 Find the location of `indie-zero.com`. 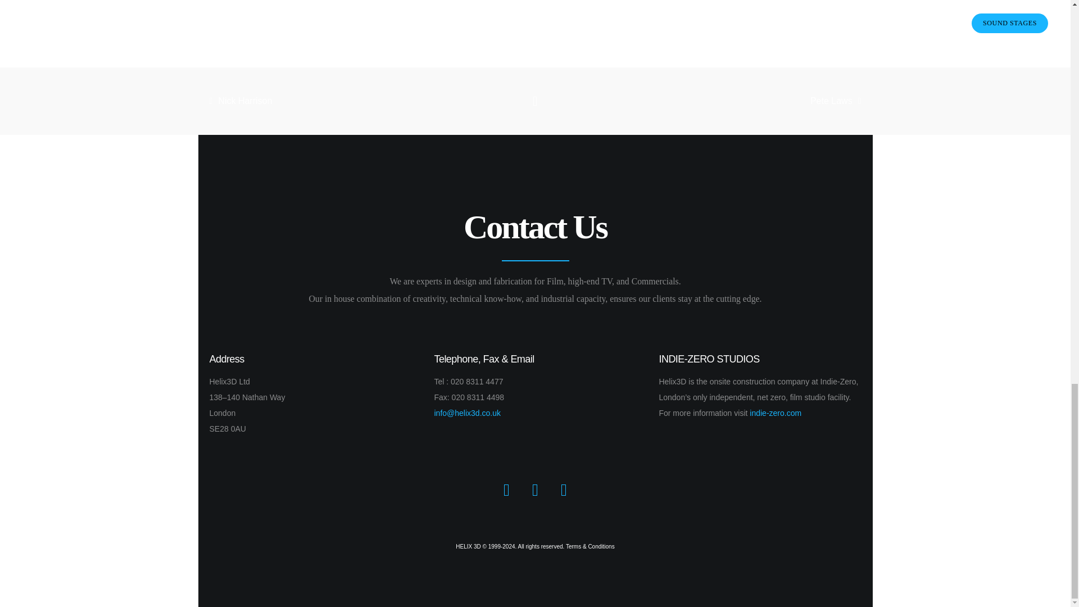

indie-zero.com is located at coordinates (776, 413).